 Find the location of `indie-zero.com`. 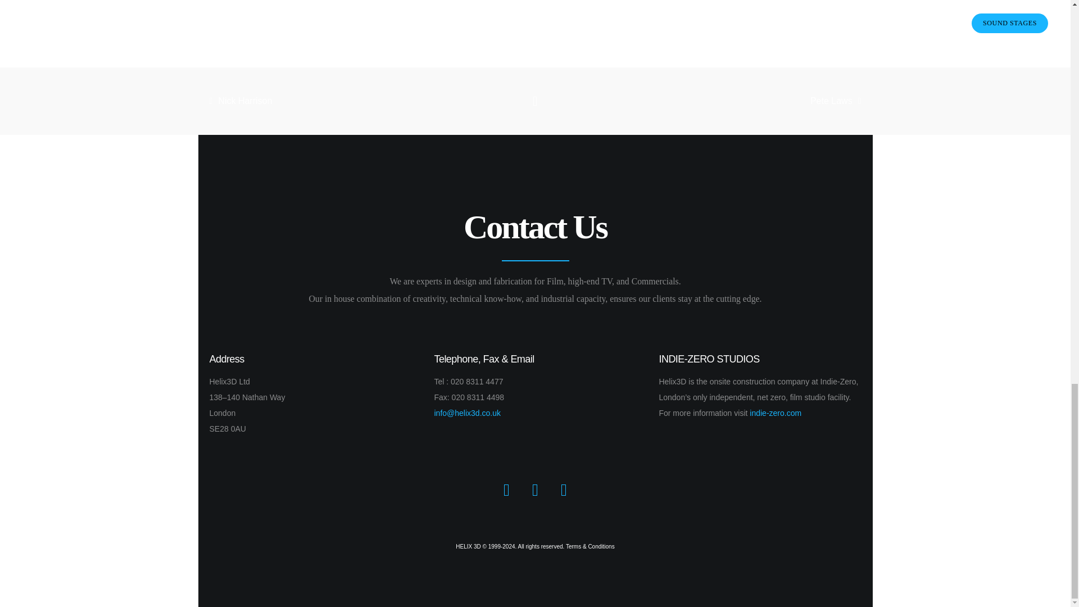

indie-zero.com is located at coordinates (776, 413).